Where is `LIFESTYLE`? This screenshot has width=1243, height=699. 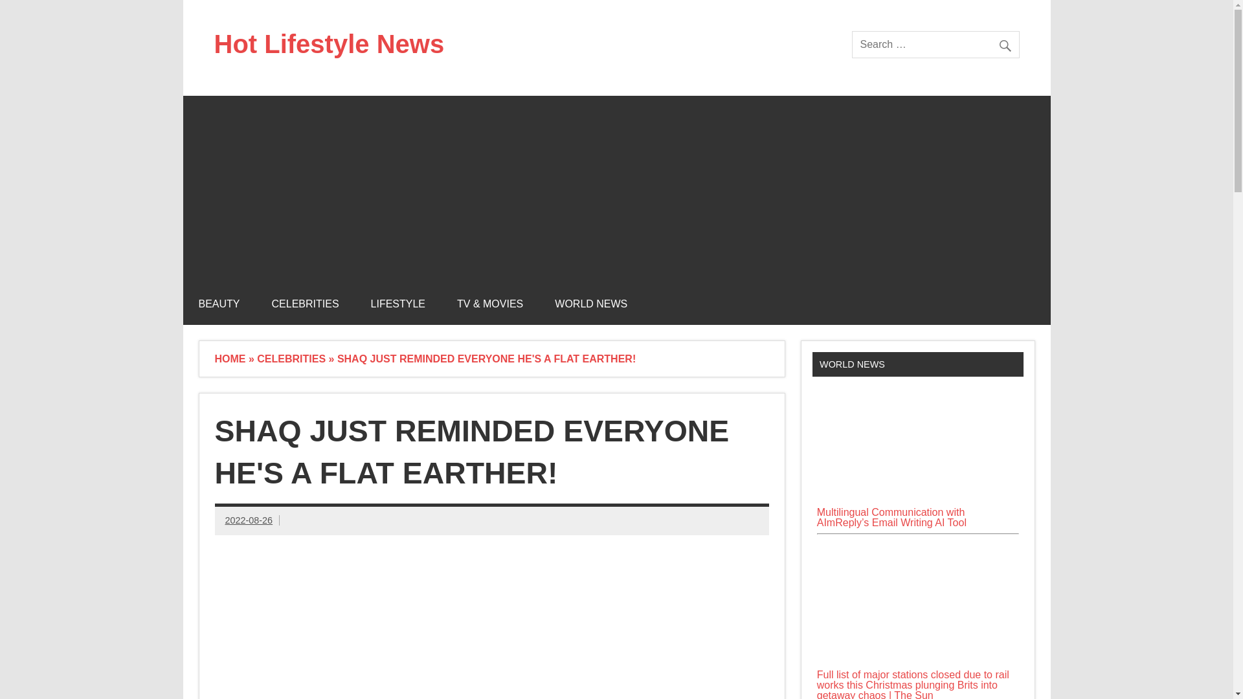
LIFESTYLE is located at coordinates (398, 304).